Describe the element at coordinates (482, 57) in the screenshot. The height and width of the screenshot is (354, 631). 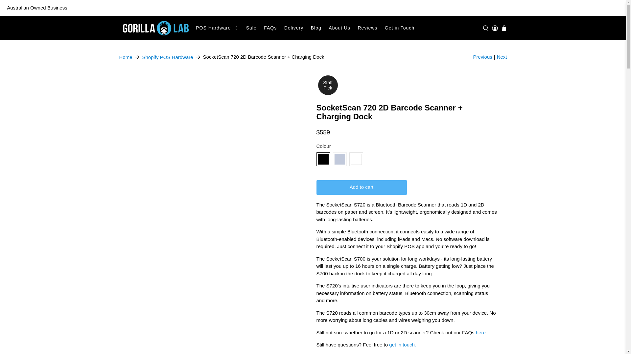
I see `Previous` at that location.